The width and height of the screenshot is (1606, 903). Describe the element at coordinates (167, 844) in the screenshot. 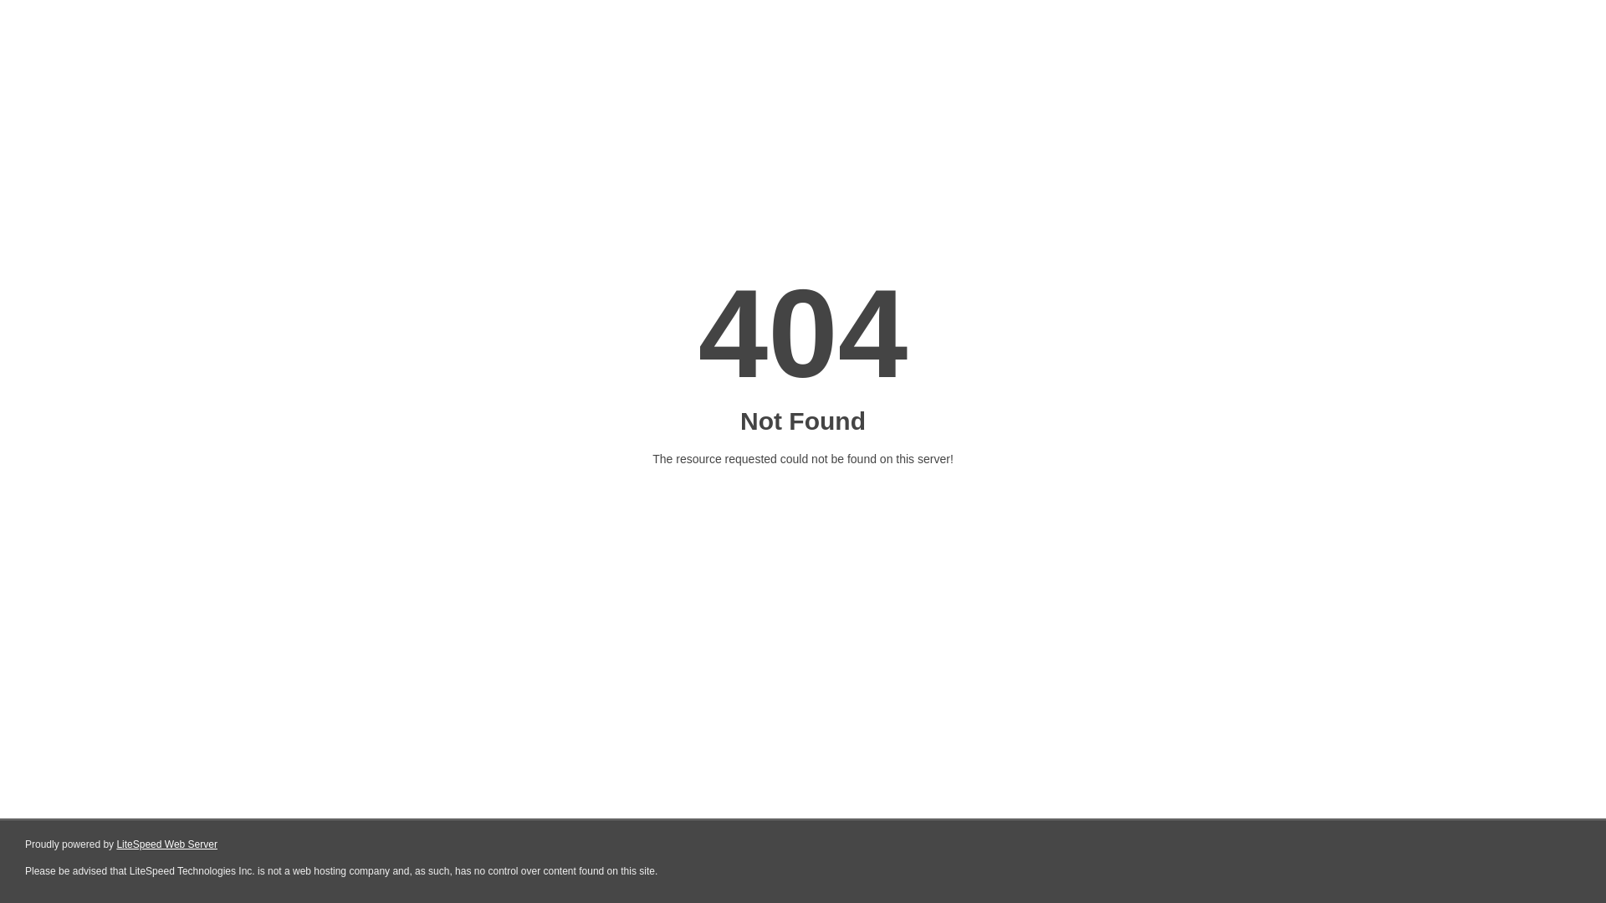

I see `LiteSpeed Web Server` at that location.